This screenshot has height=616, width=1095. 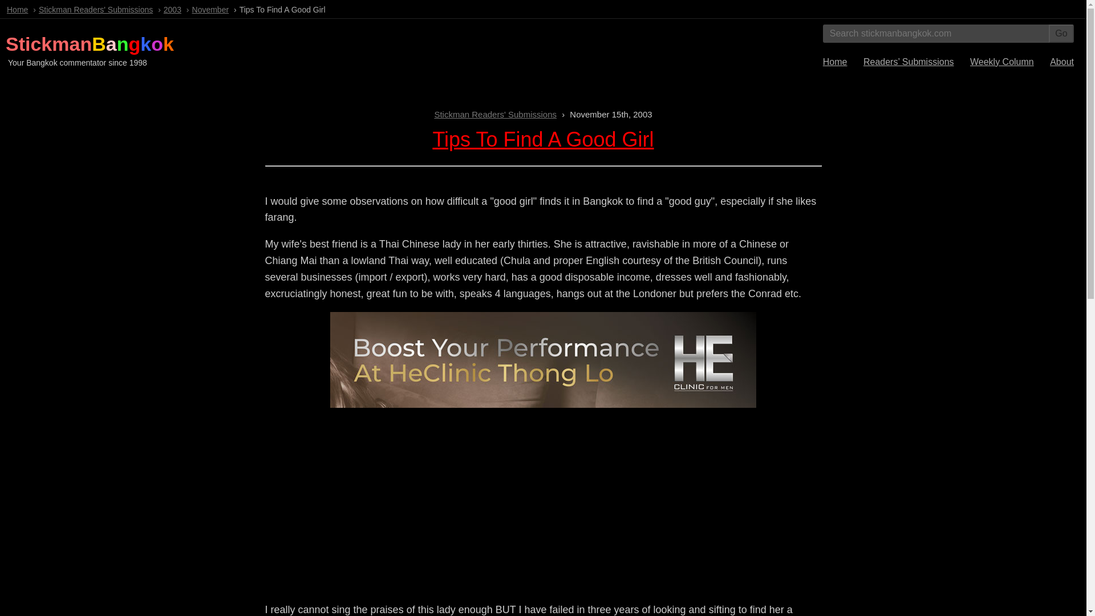 What do you see at coordinates (1002, 62) in the screenshot?
I see `Weekly Column` at bounding box center [1002, 62].